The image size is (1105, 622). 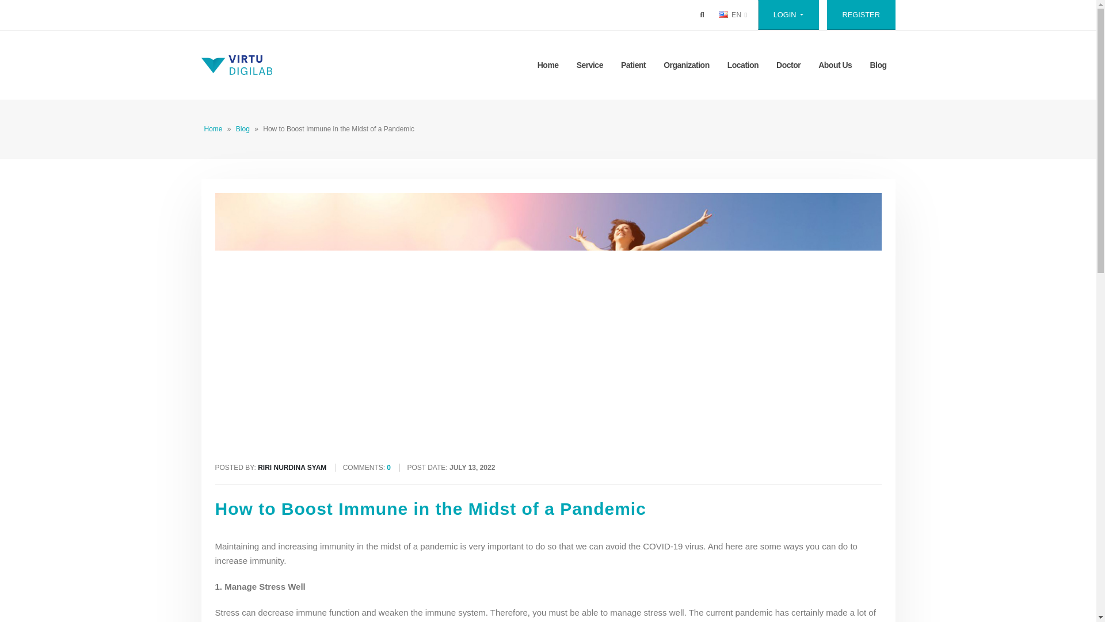 What do you see at coordinates (687, 65) in the screenshot?
I see `Organization` at bounding box center [687, 65].